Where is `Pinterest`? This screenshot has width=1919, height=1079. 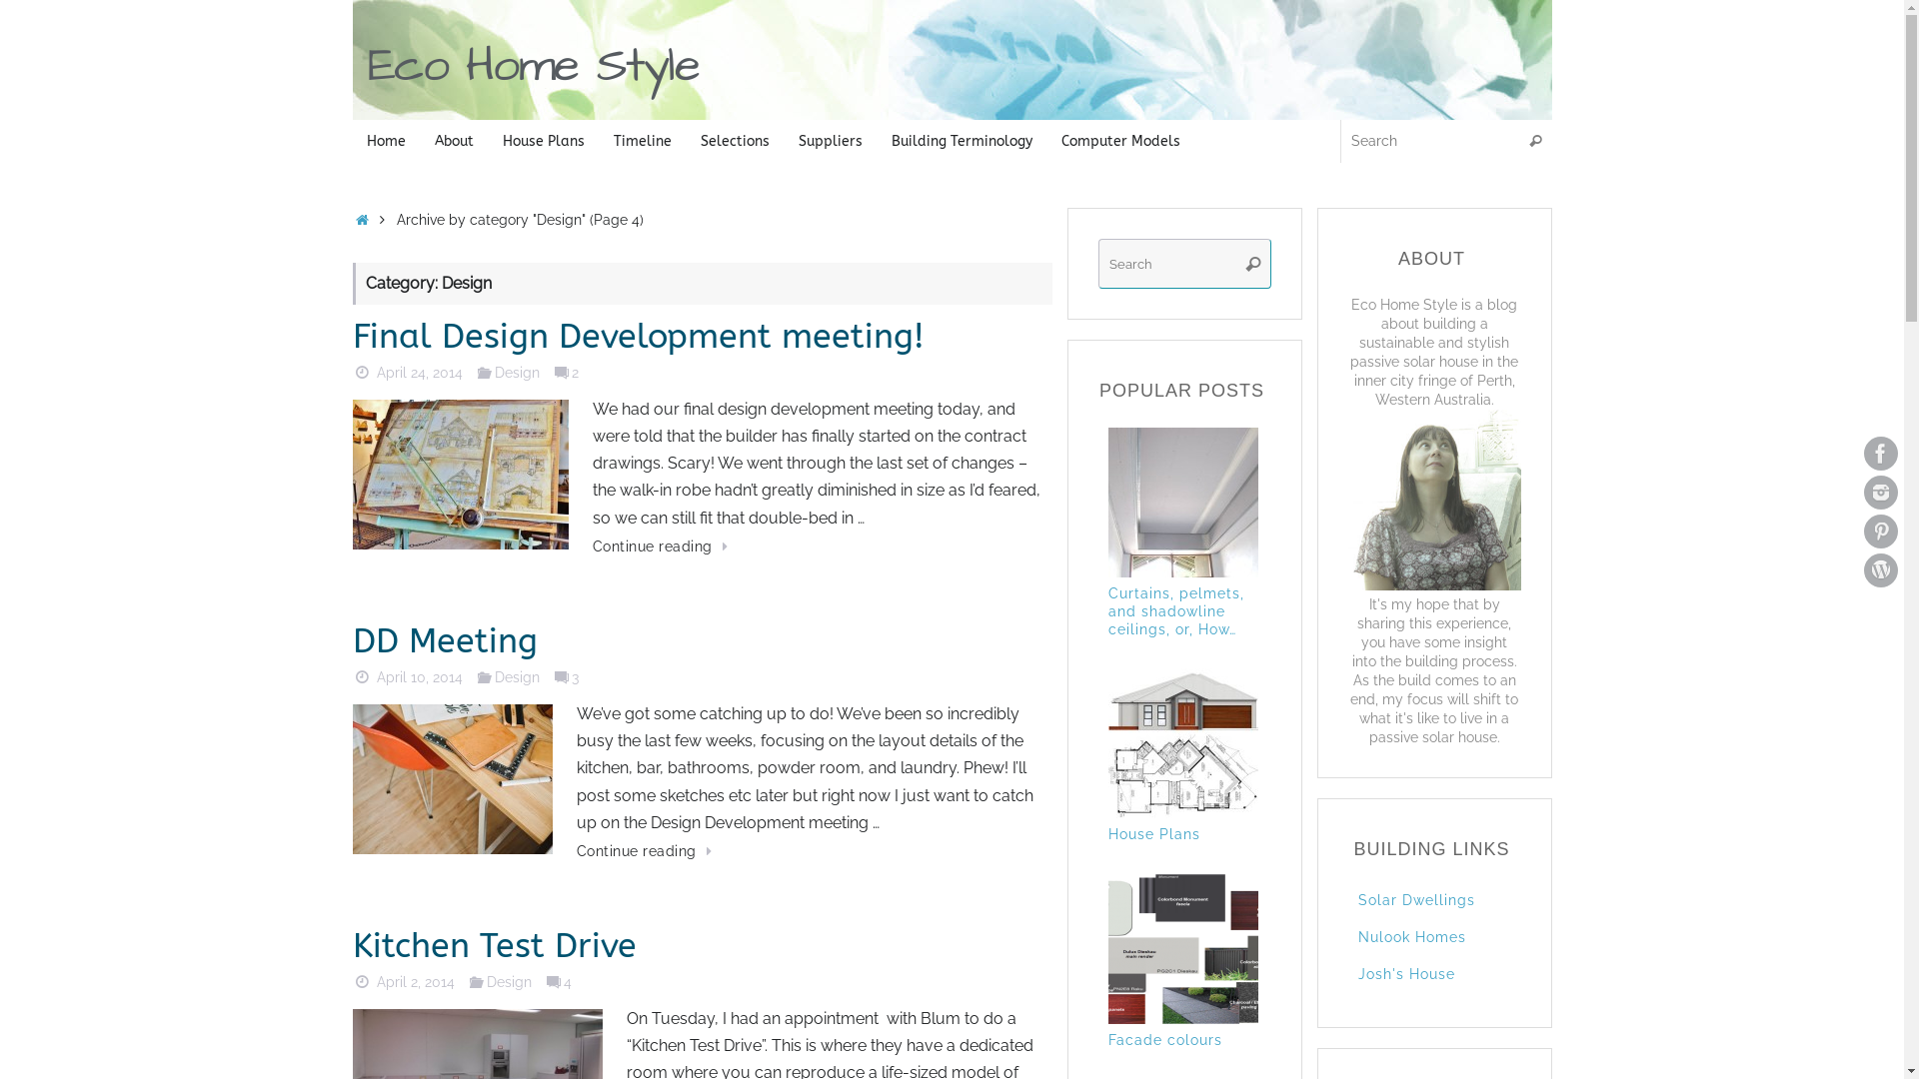
Pinterest is located at coordinates (1881, 532).